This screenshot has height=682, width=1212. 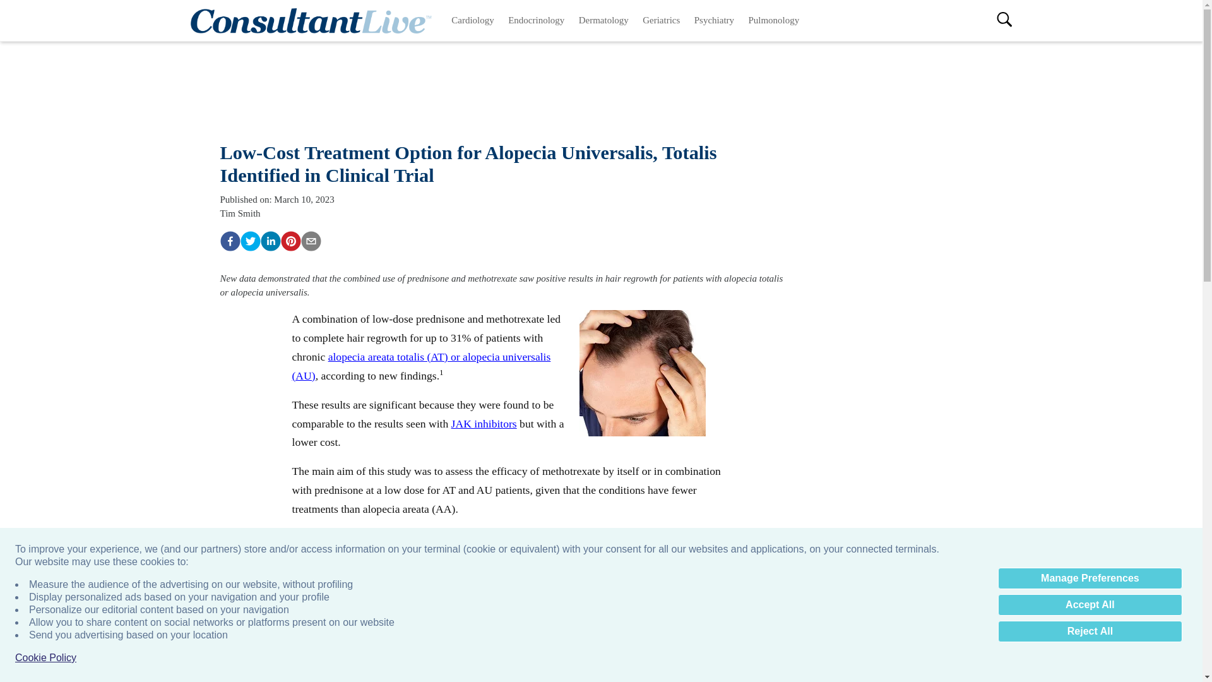 What do you see at coordinates (537, 20) in the screenshot?
I see `Endocrinology` at bounding box center [537, 20].